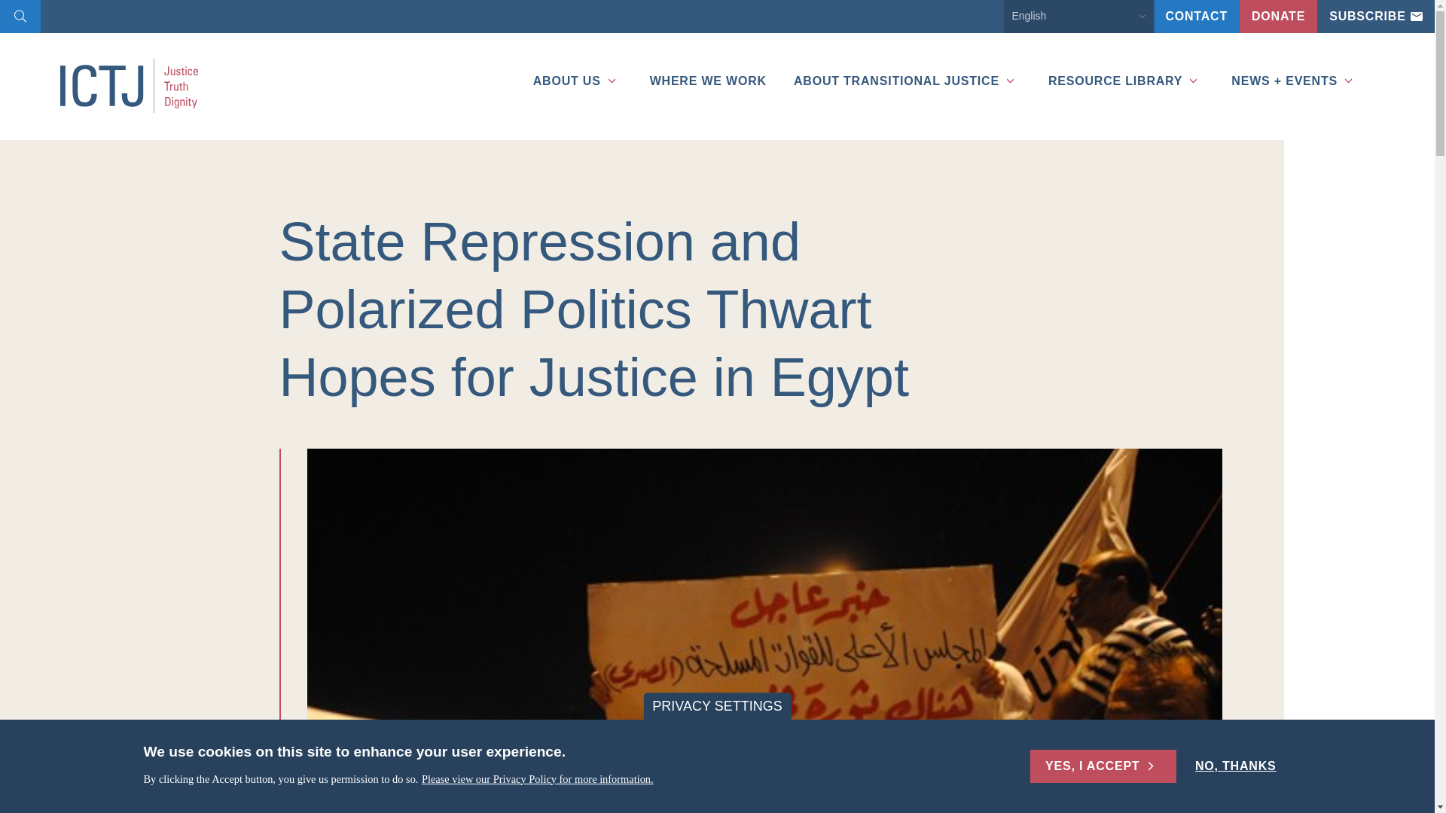 This screenshot has height=813, width=1446. I want to click on WHERE WE WORK, so click(702, 62).